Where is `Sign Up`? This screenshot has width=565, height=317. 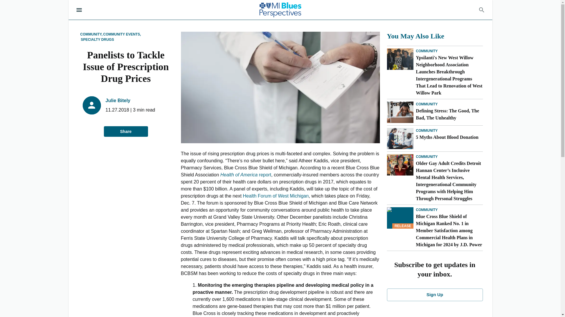
Sign Up is located at coordinates (434, 294).